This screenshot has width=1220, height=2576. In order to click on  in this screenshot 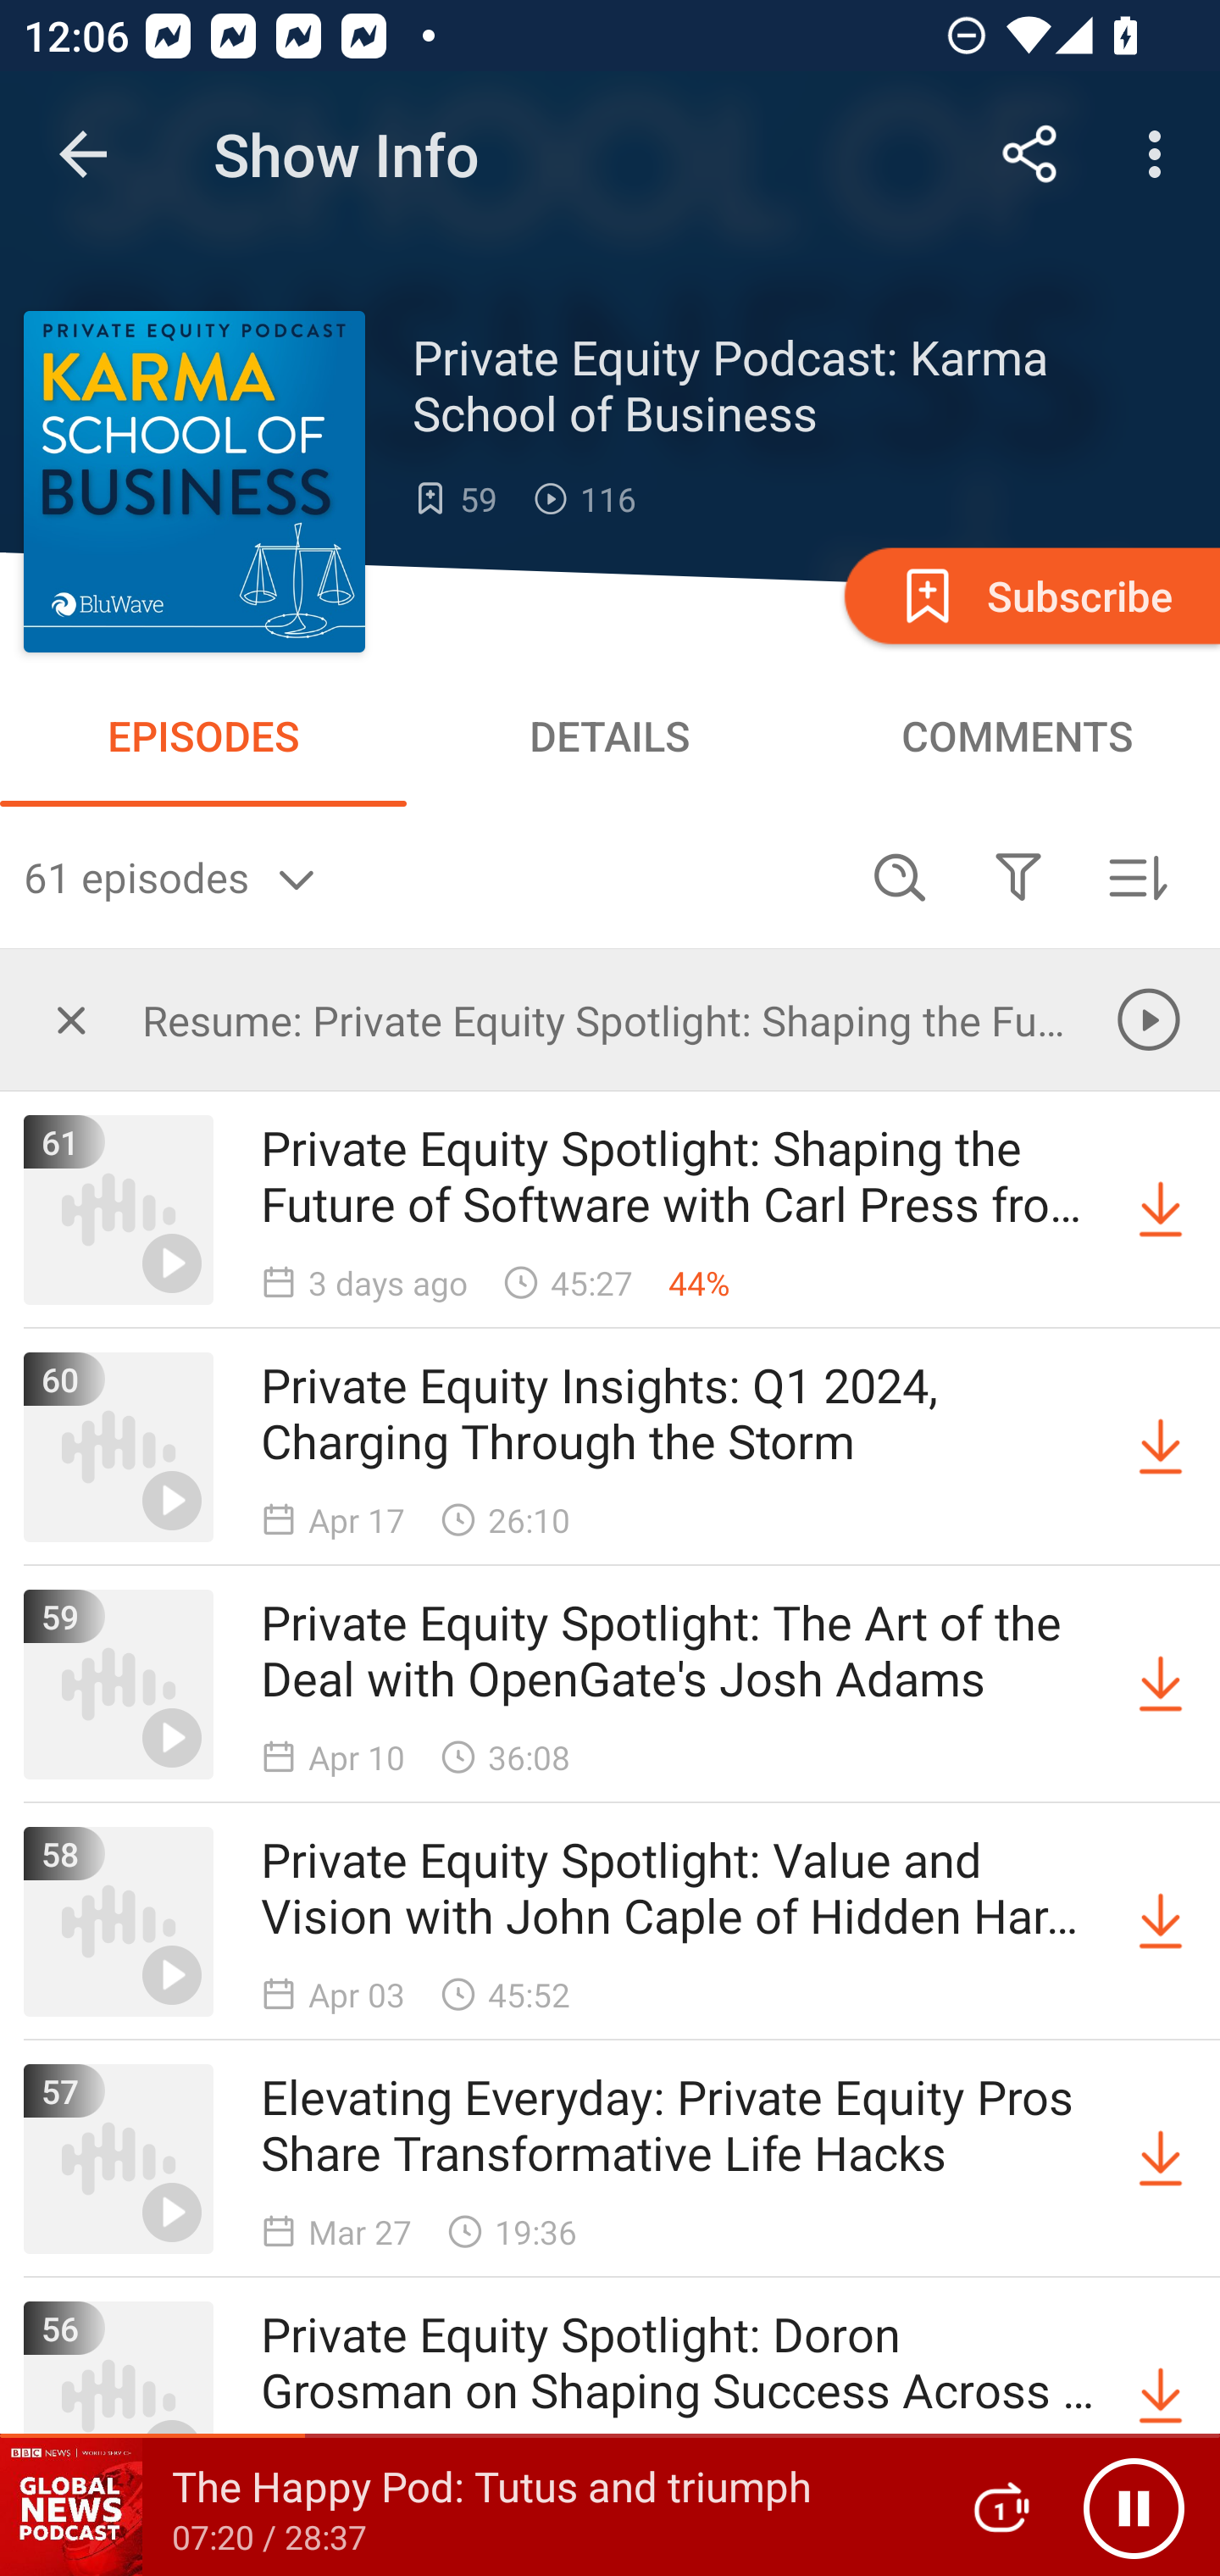, I will do `click(1018, 876)`.